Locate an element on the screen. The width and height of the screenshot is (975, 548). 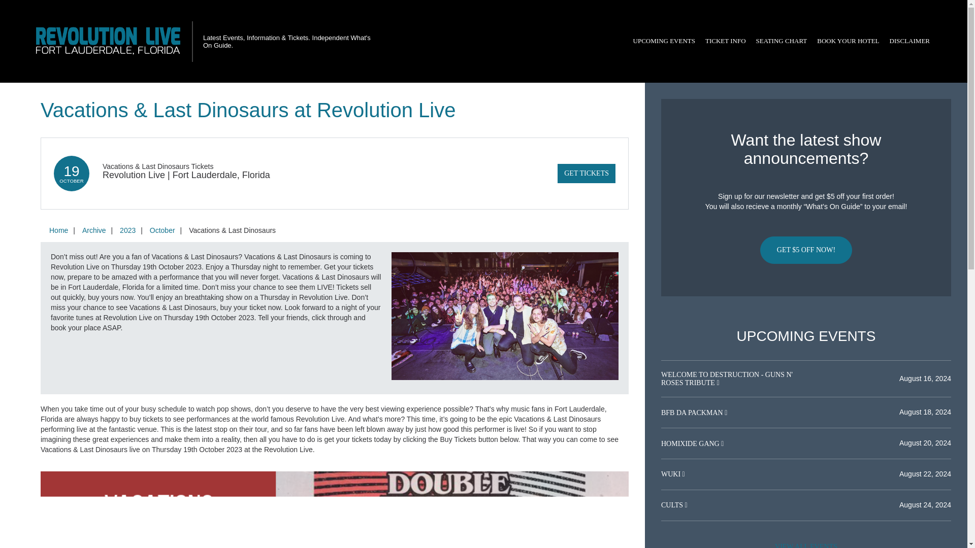
2023 is located at coordinates (127, 230).